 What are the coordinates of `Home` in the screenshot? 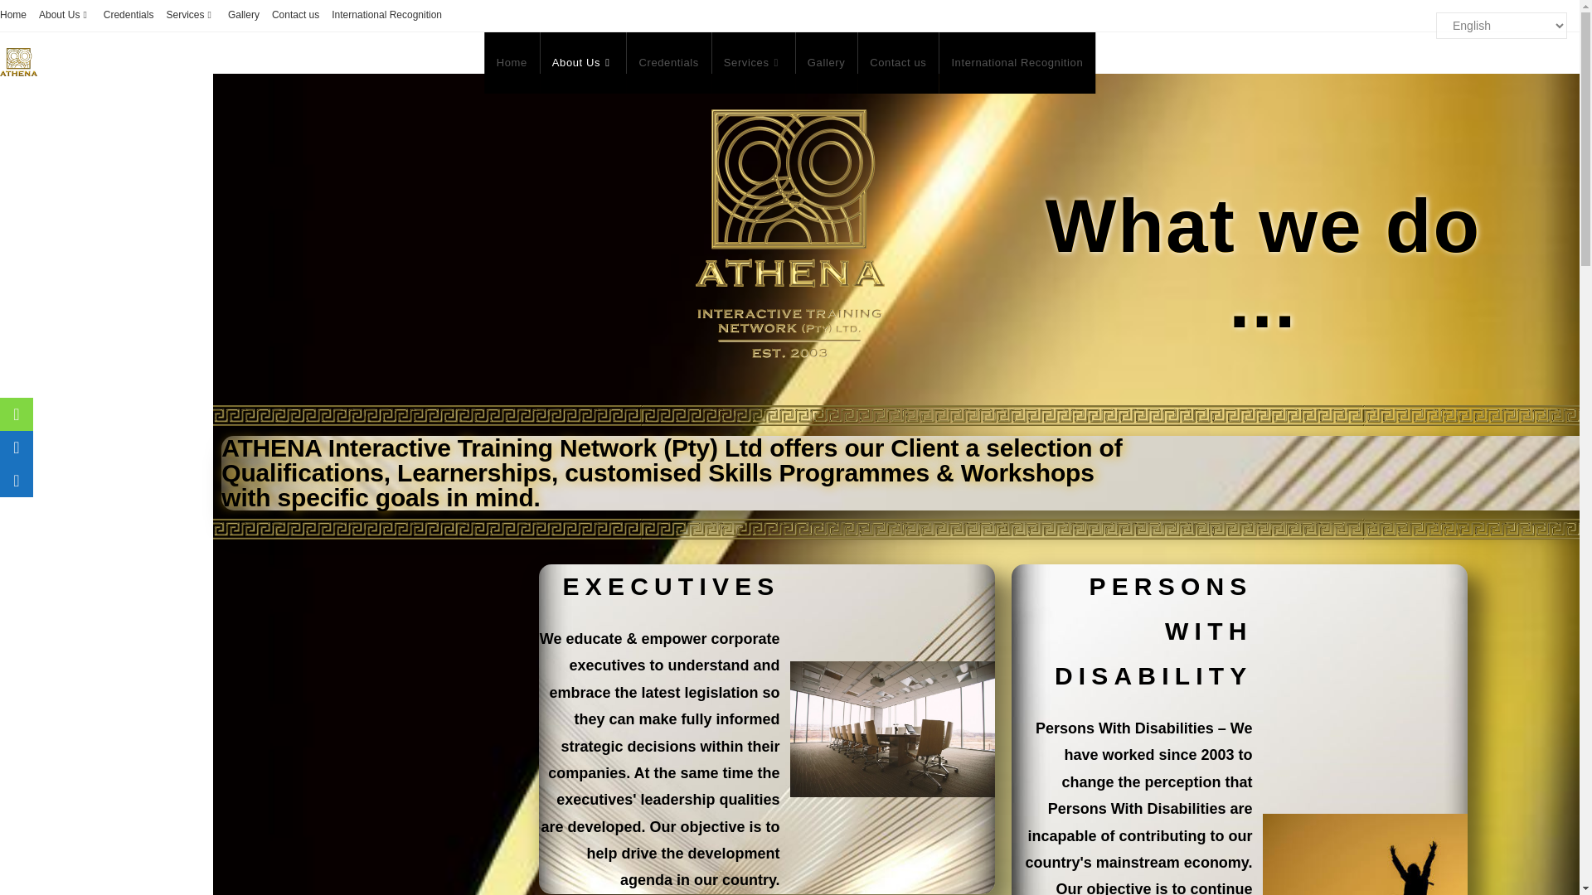 It's located at (511, 63).